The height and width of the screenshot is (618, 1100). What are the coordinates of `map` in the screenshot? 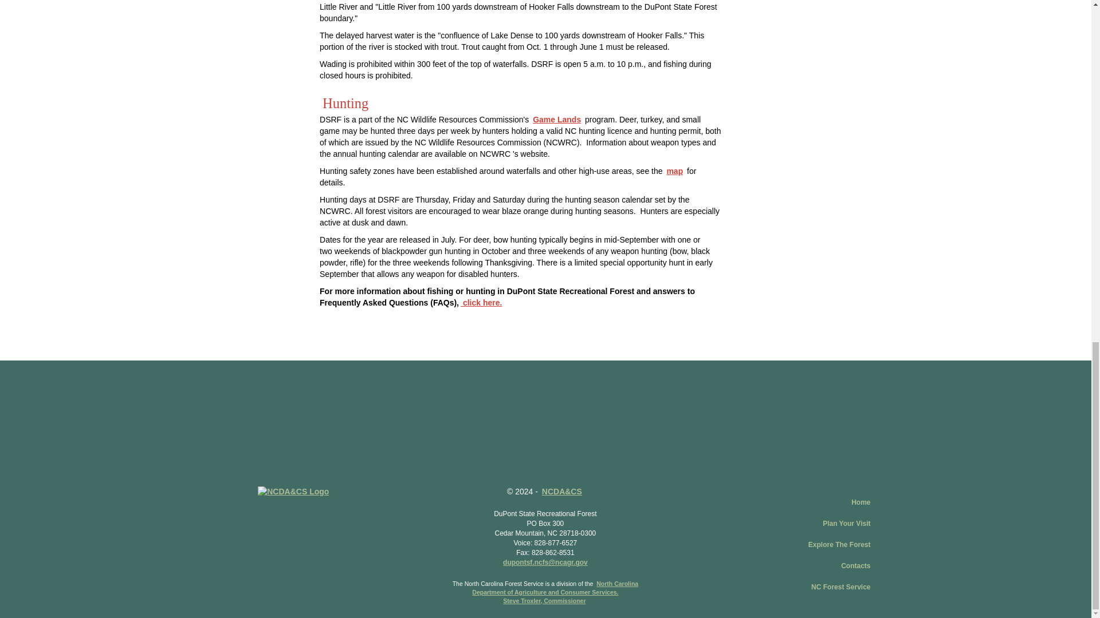 It's located at (674, 171).